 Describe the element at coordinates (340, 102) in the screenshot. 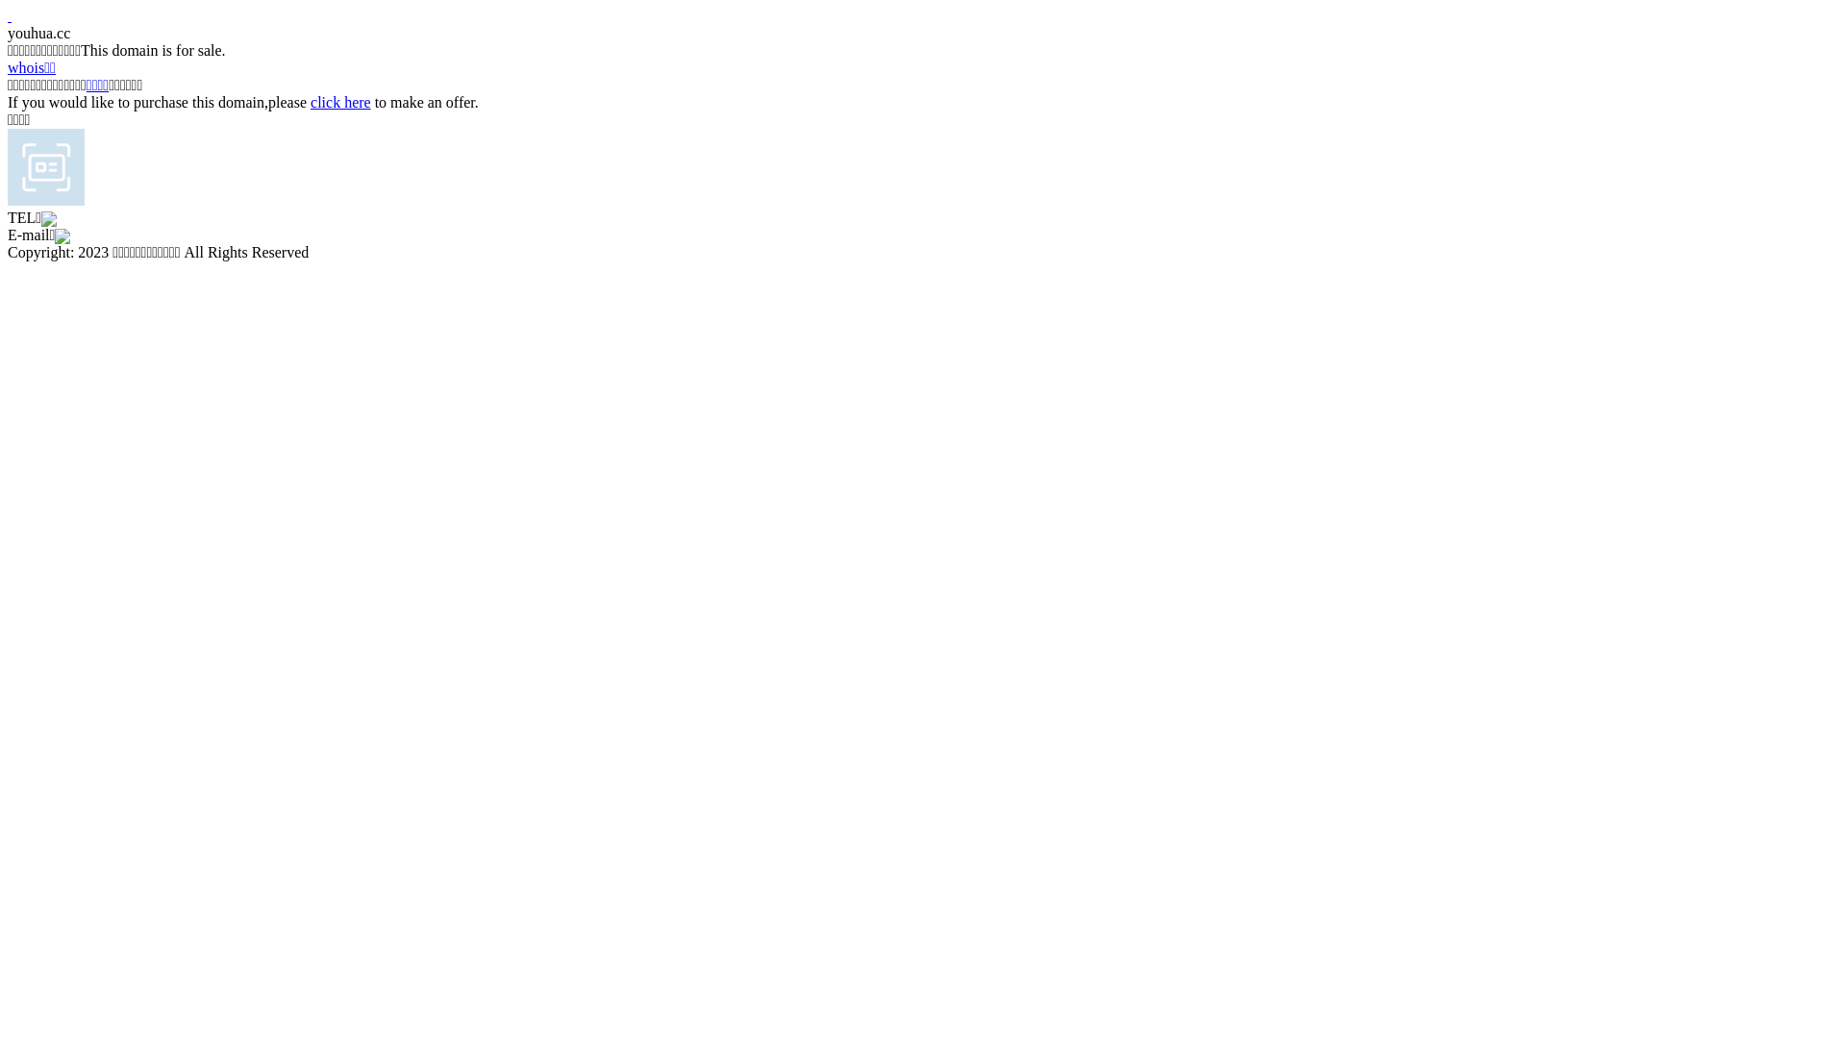

I see `click here` at that location.